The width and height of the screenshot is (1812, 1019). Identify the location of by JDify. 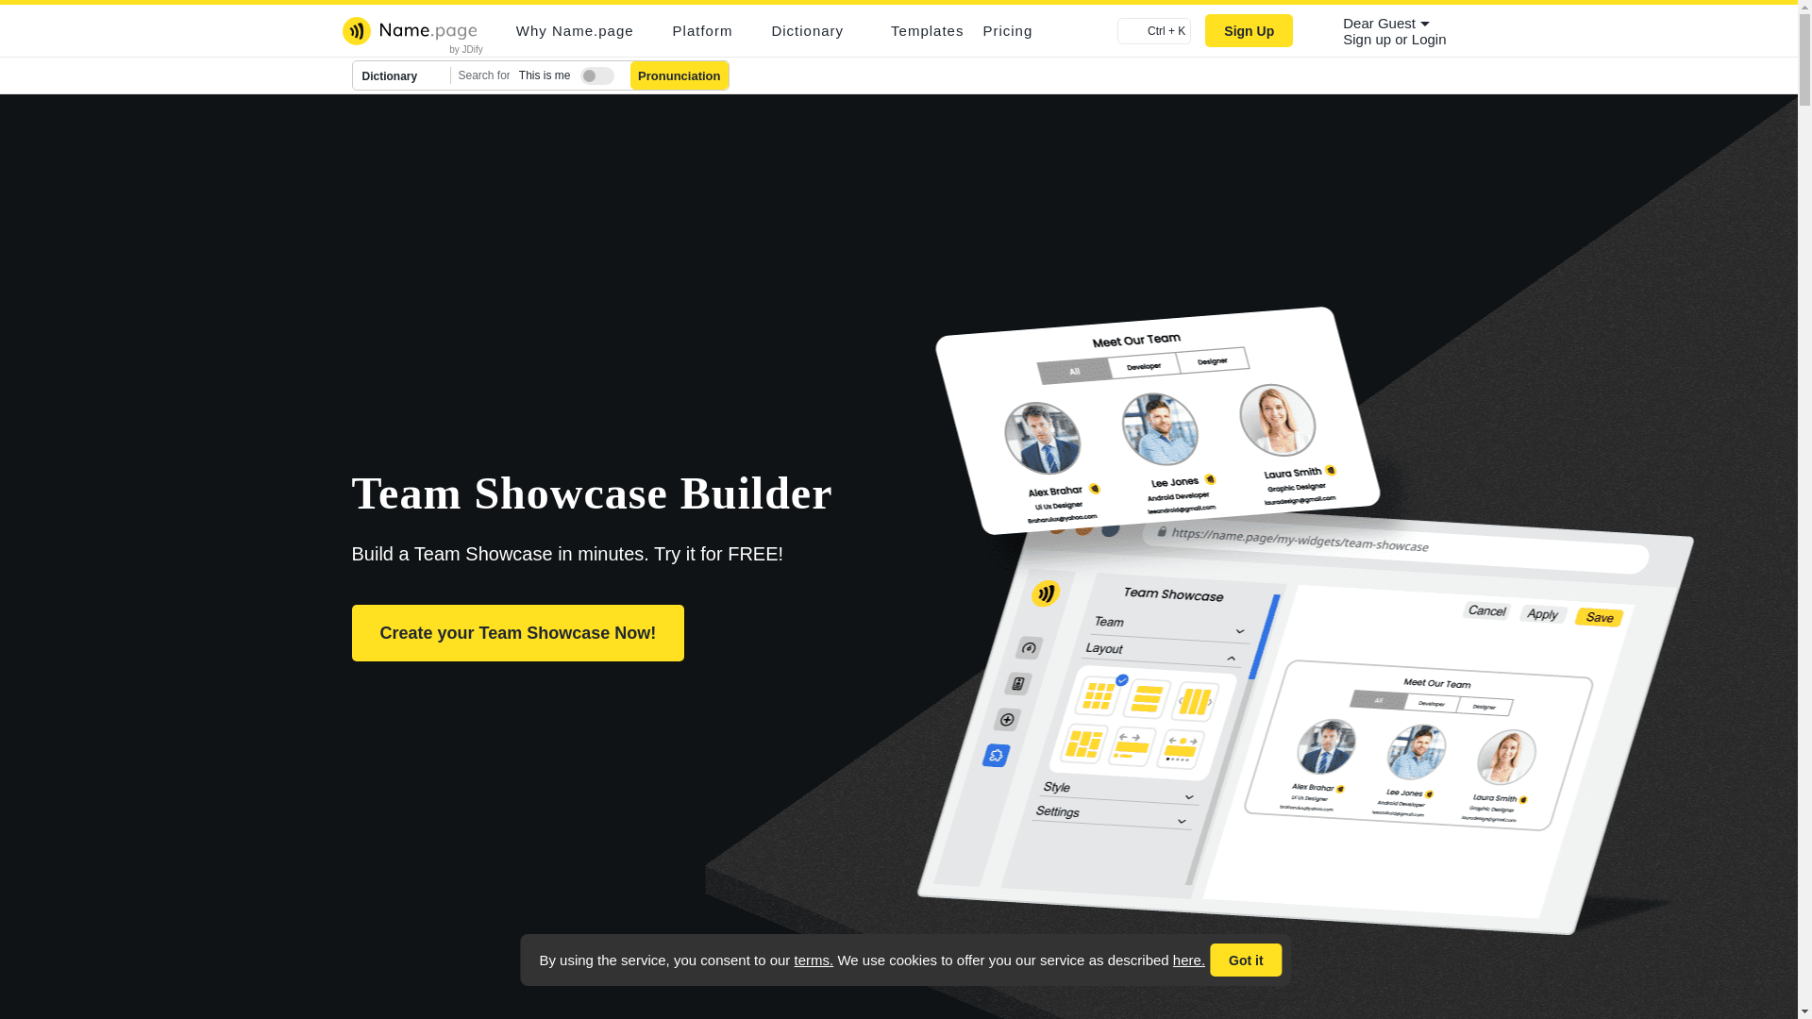
(466, 49).